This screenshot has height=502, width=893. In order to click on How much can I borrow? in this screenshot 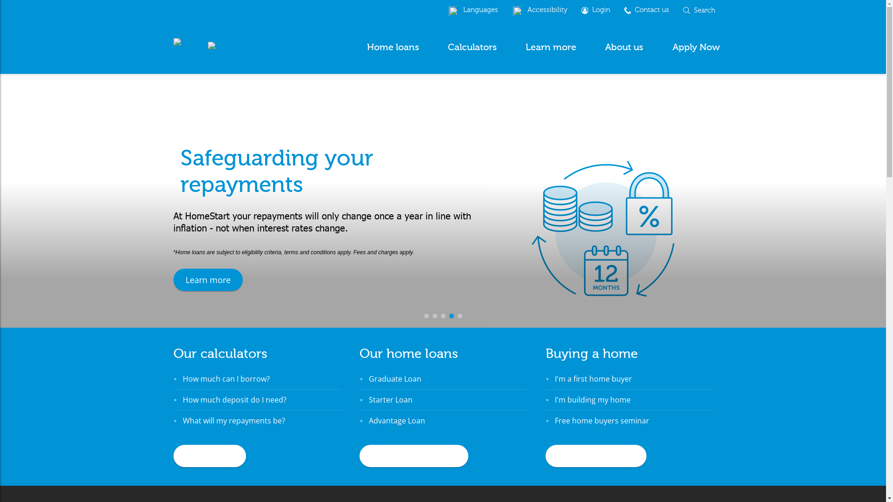, I will do `click(226, 379)`.